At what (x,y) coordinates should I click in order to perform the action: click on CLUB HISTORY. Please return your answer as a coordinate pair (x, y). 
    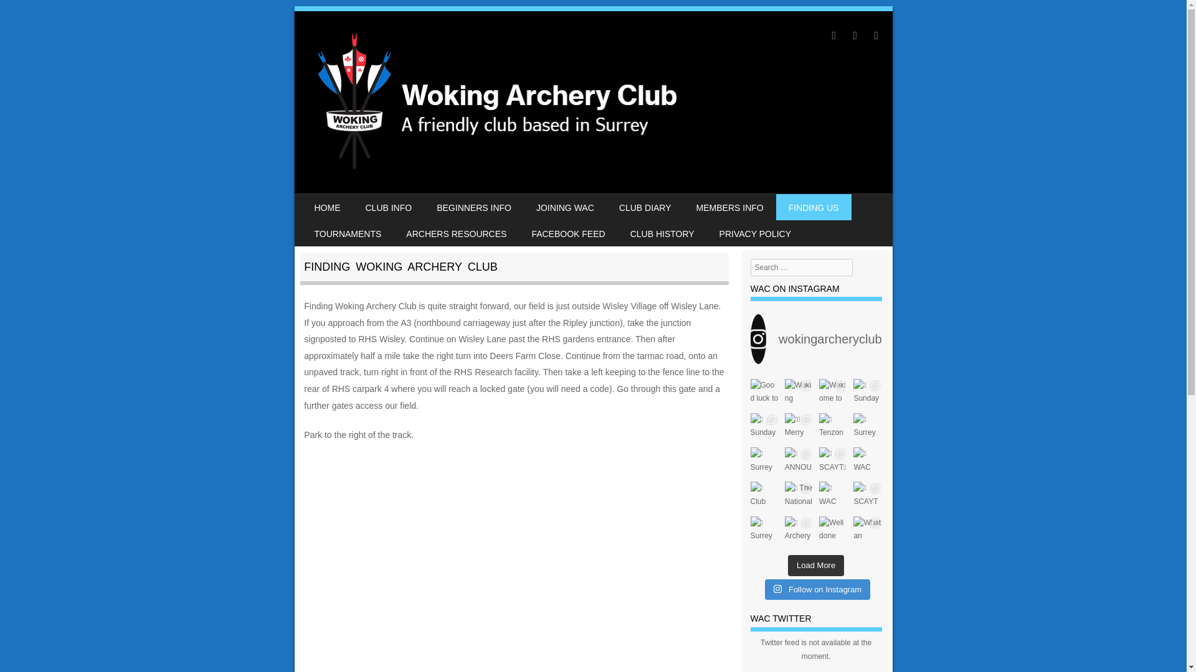
    Looking at the image, I should click on (662, 233).